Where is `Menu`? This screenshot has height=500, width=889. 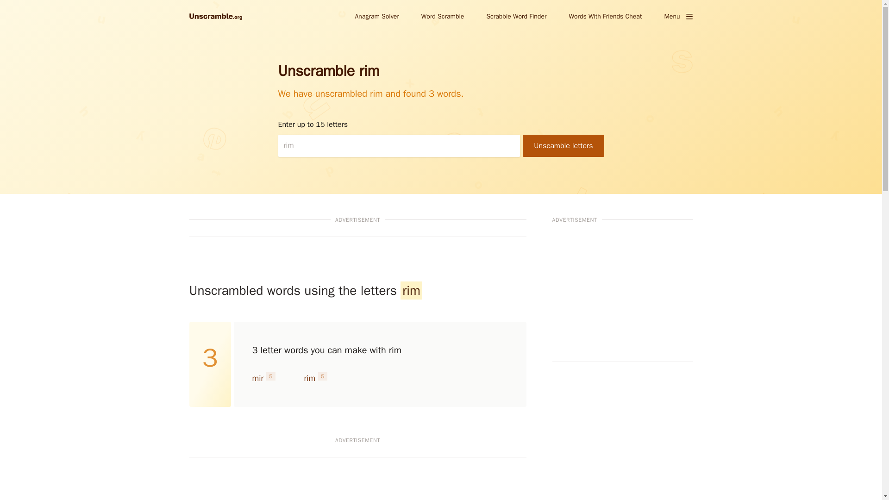
Menu is located at coordinates (678, 17).